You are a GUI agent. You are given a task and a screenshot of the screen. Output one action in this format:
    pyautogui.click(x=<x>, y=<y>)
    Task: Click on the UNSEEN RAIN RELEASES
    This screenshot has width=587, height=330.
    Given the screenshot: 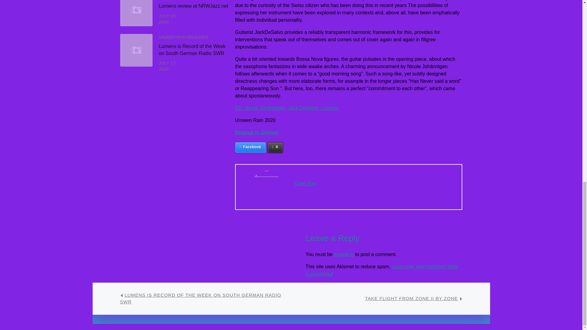 What is the action you would take?
    pyautogui.click(x=183, y=37)
    